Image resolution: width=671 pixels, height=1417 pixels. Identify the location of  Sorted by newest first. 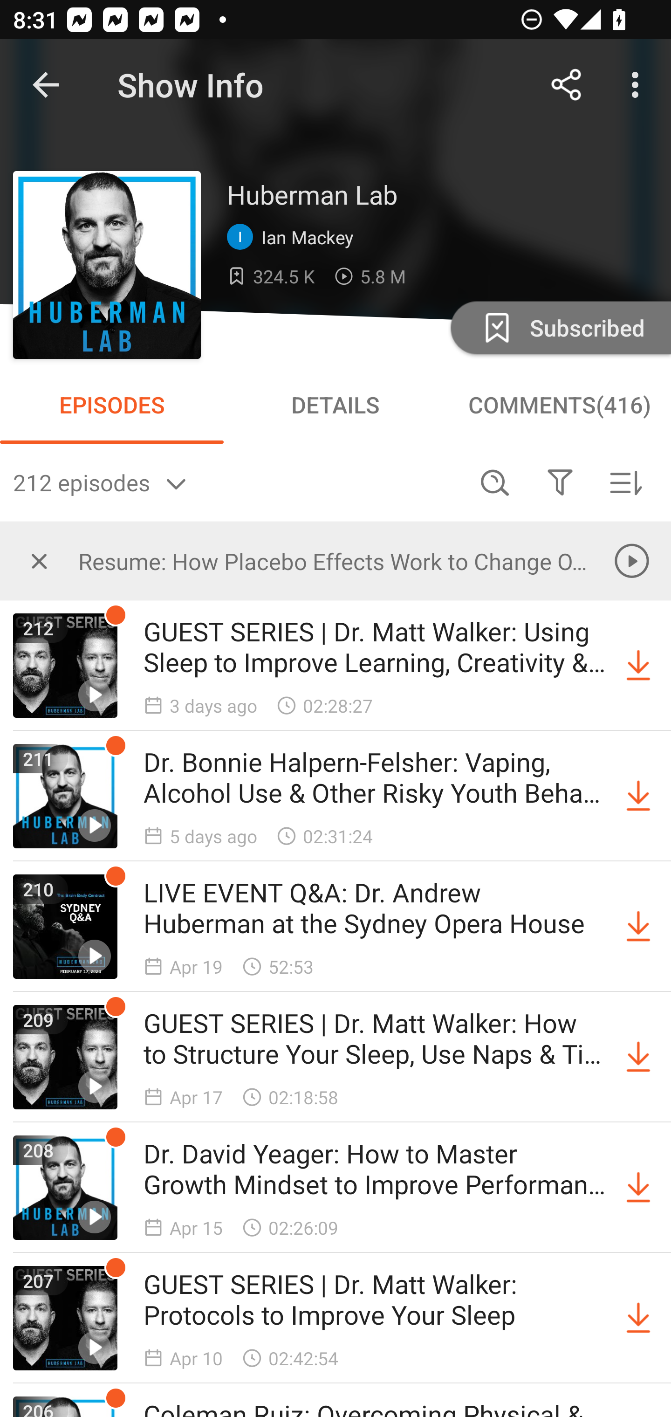
(625, 482).